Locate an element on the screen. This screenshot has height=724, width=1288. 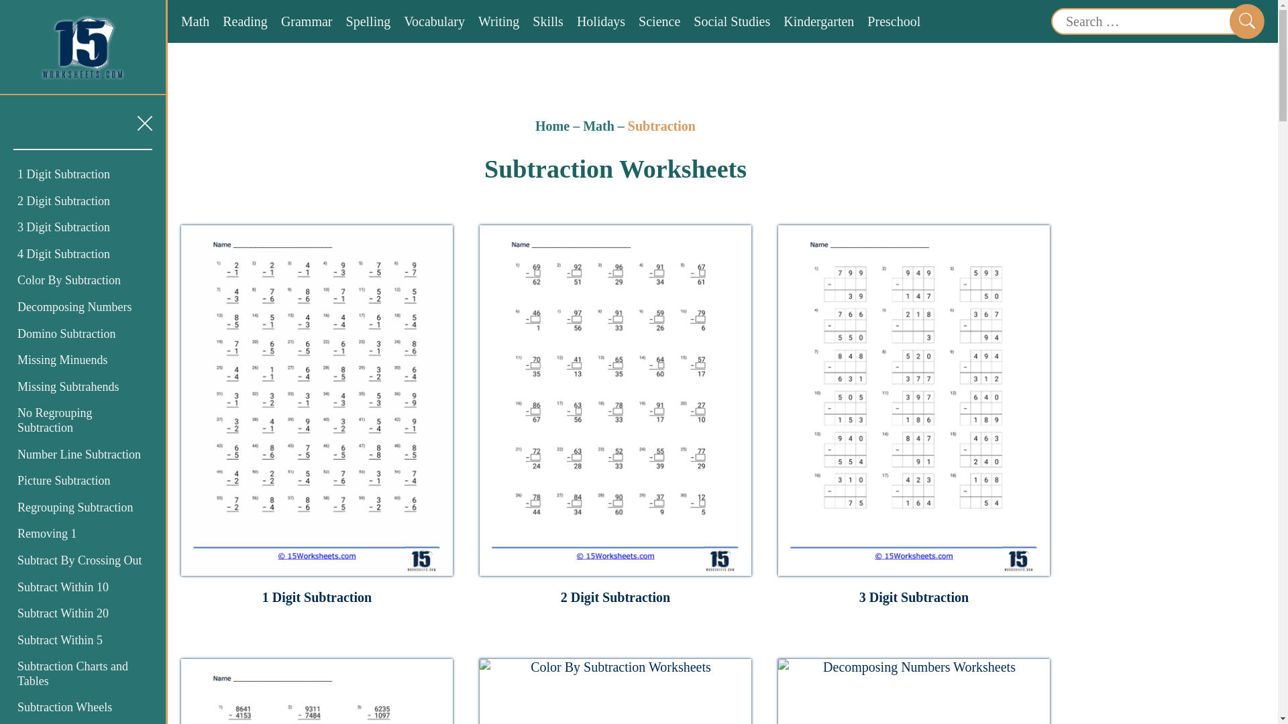
Picture Subtraction is located at coordinates (63, 480).